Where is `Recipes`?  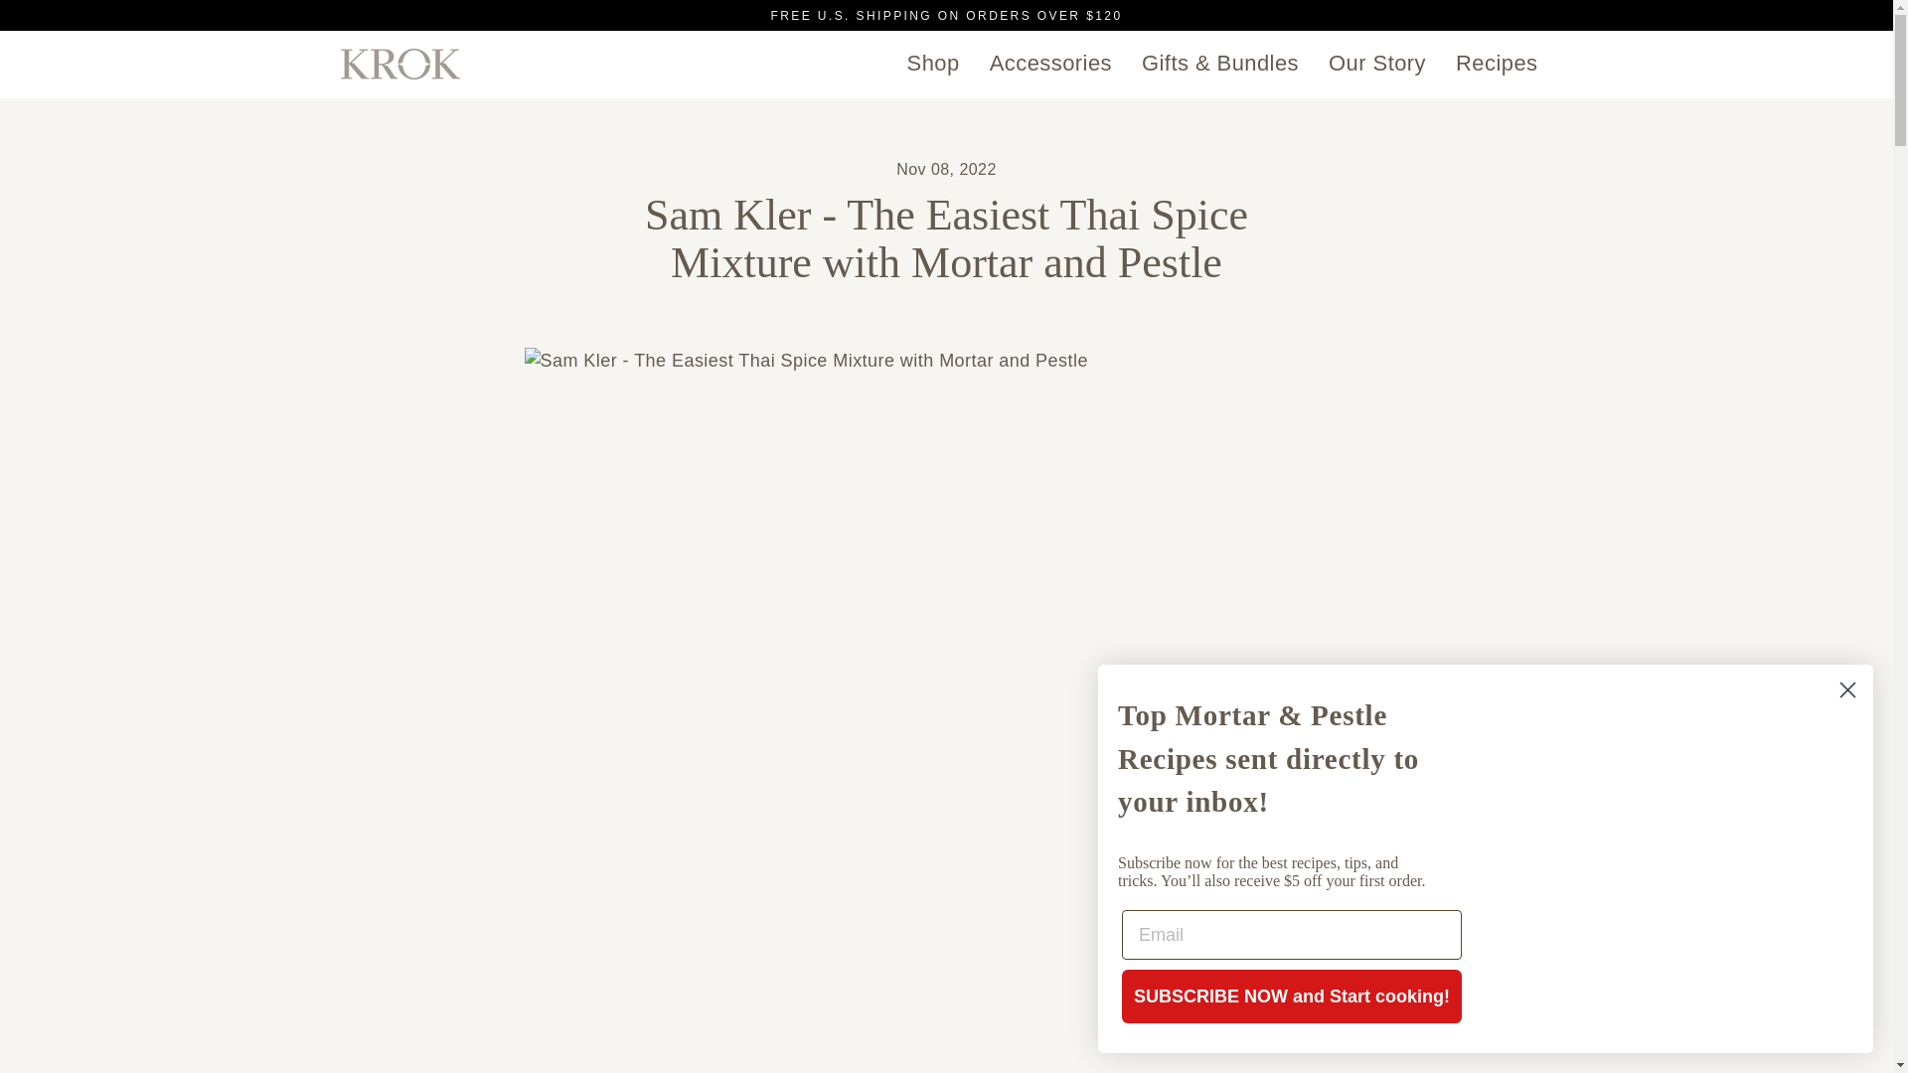
Recipes is located at coordinates (1497, 64).